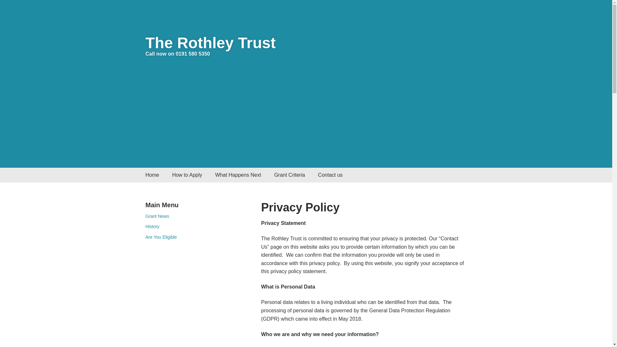 The image size is (617, 347). I want to click on Grant News, so click(157, 216).